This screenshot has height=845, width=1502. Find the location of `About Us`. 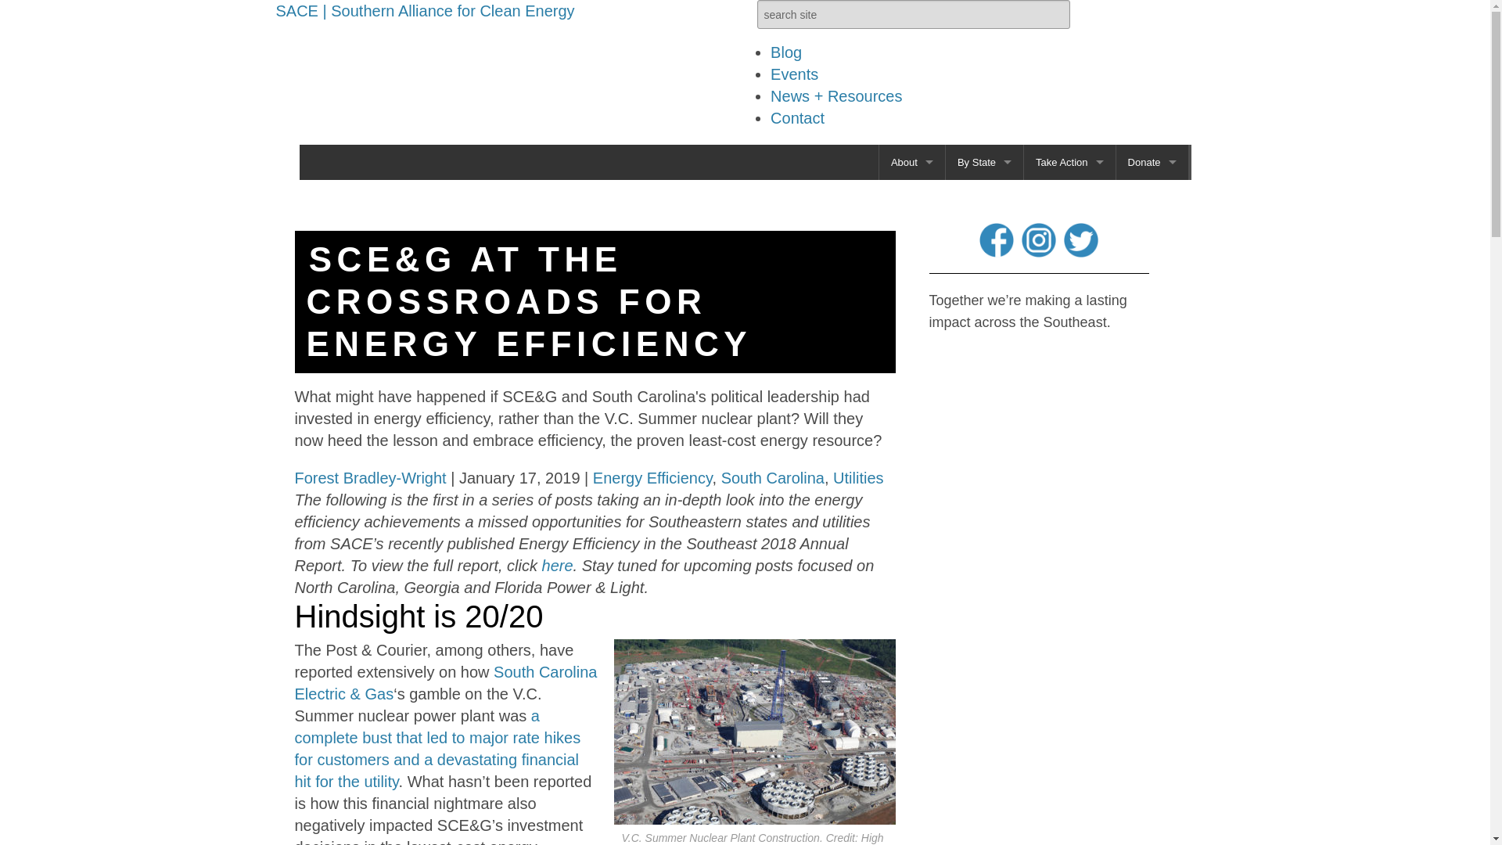

About Us is located at coordinates (911, 197).